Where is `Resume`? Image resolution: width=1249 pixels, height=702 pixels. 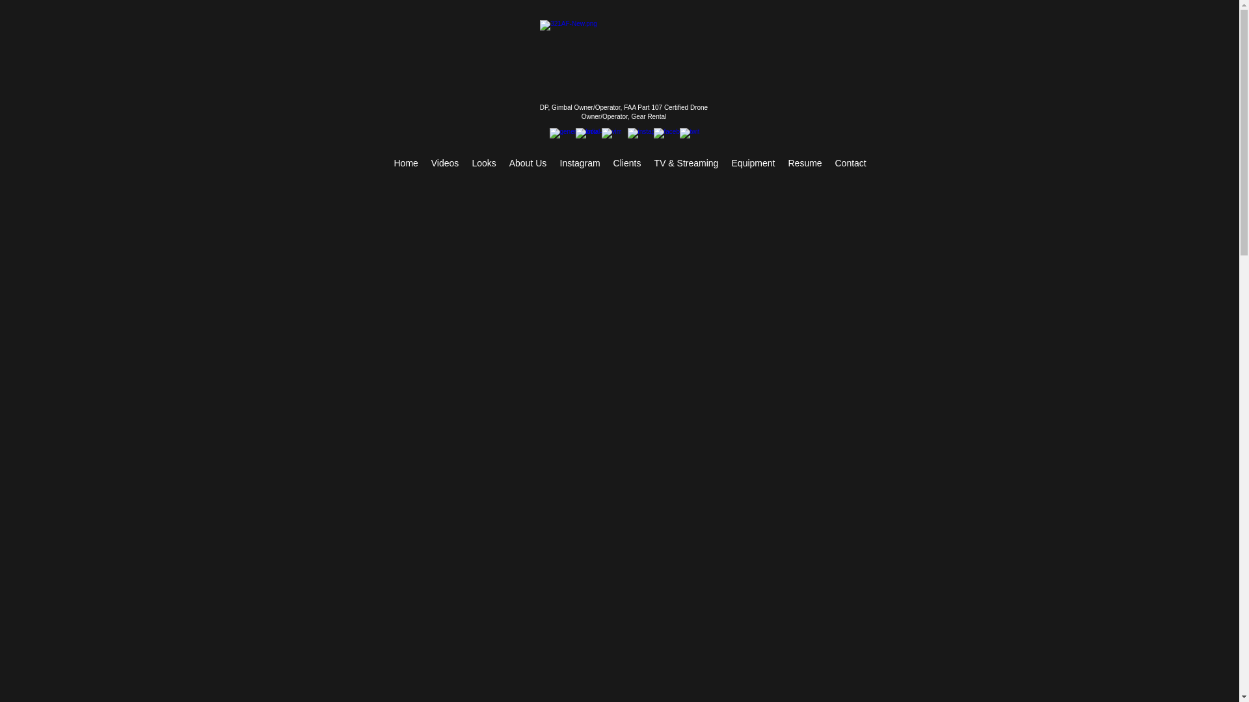
Resume is located at coordinates (805, 164).